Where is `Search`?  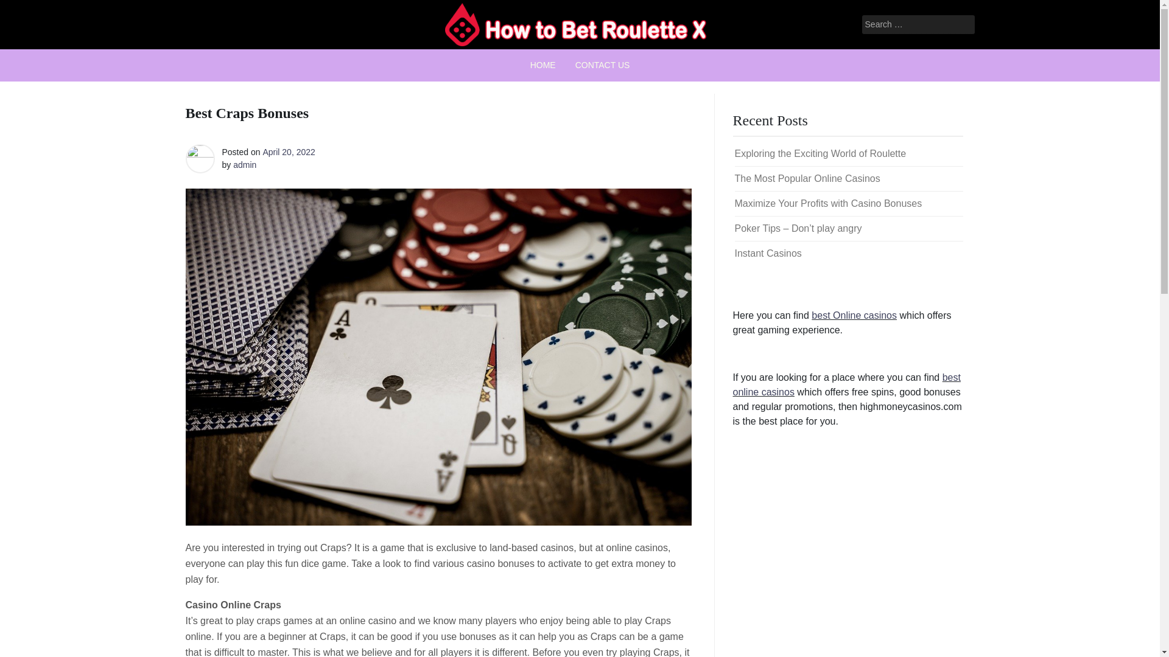
Search is located at coordinates (26, 10).